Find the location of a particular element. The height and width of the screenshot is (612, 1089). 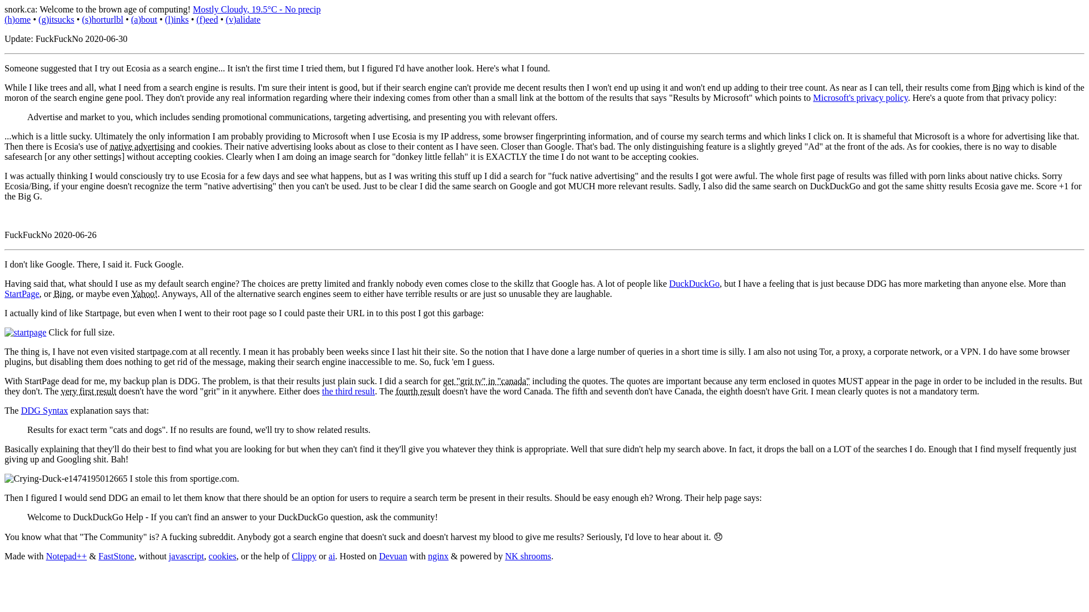

I don't want to link to this one either is located at coordinates (143, 294).